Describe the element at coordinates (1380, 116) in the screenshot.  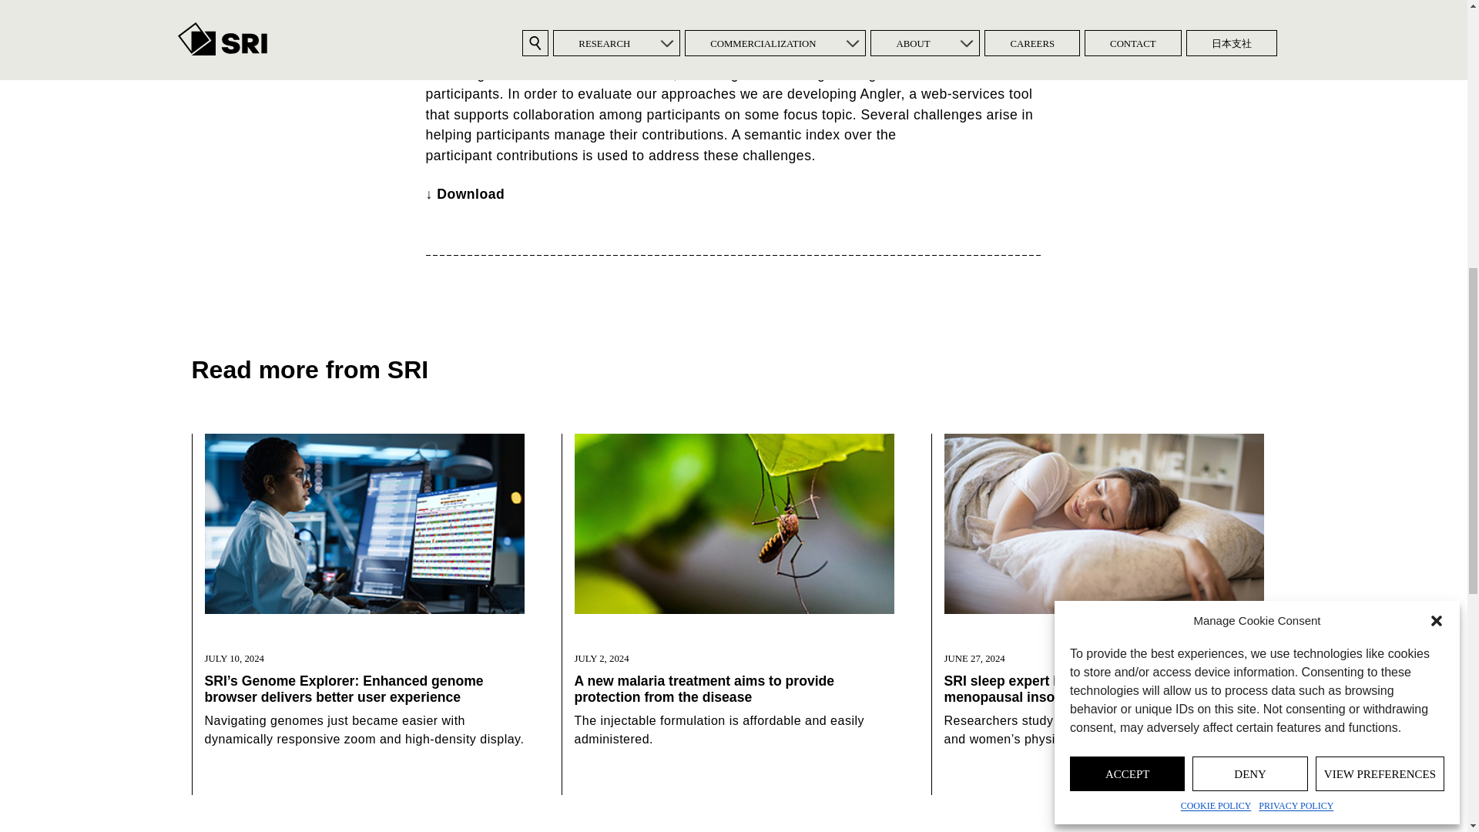
I see `VIEW PREFERENCES` at that location.